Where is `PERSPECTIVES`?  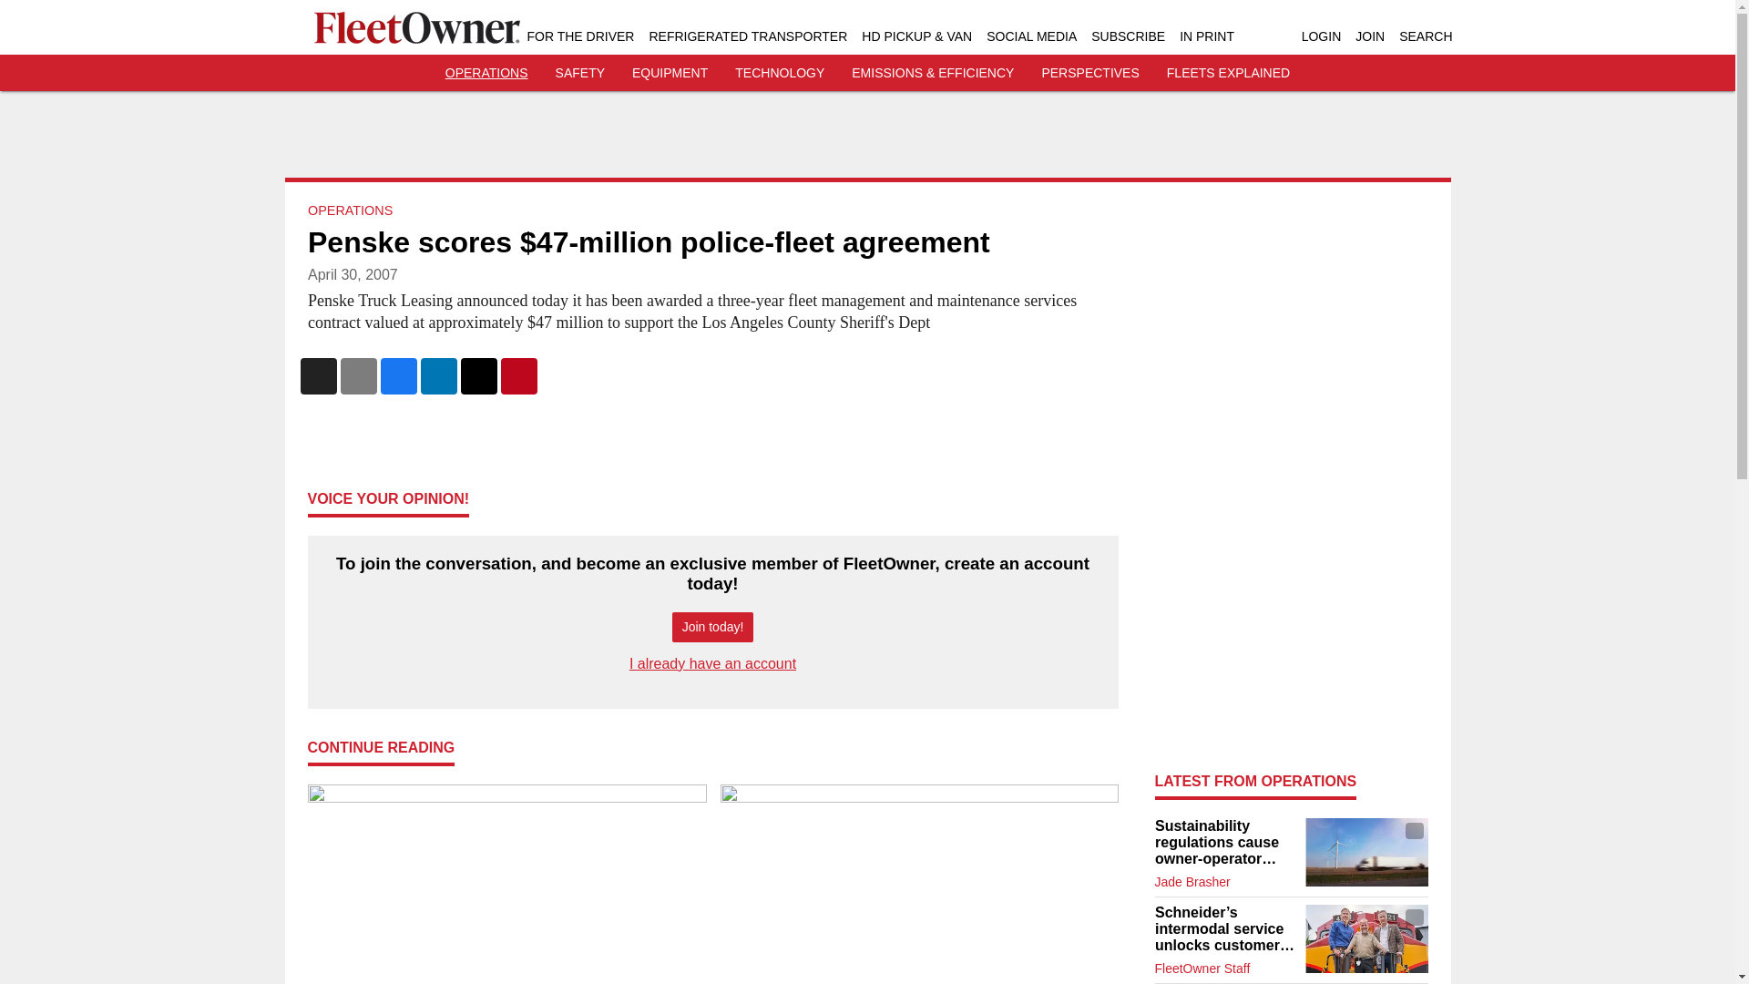 PERSPECTIVES is located at coordinates (1089, 73).